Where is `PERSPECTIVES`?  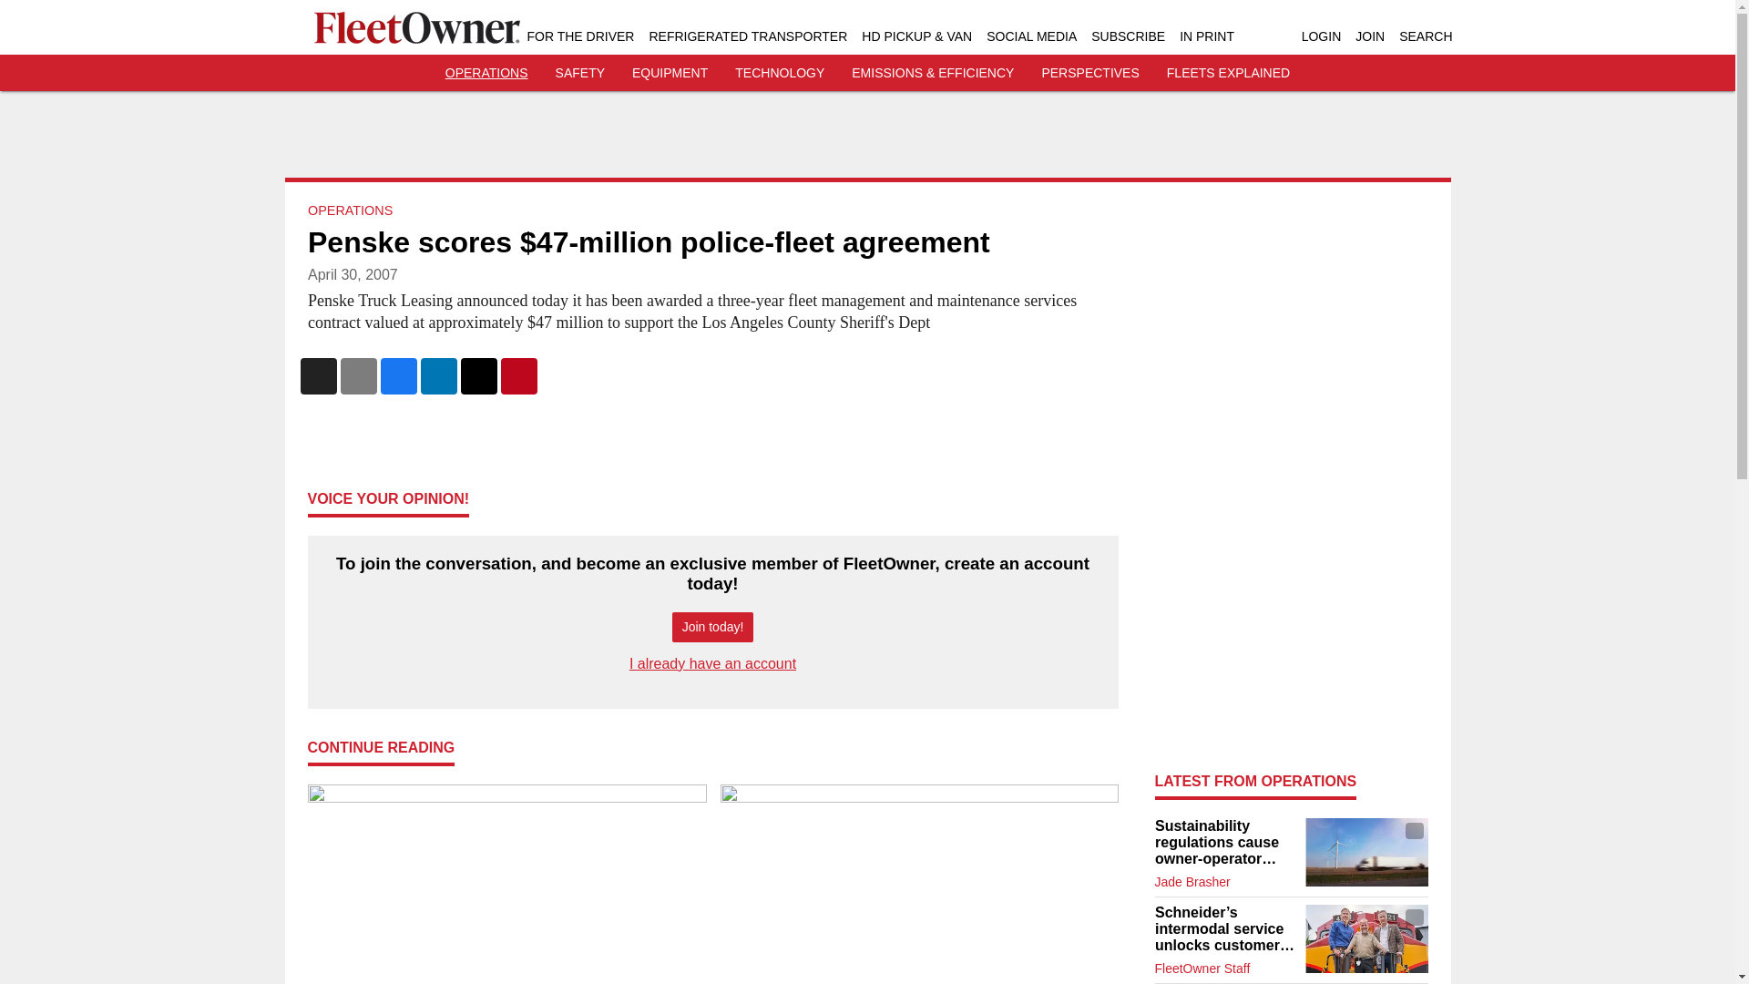 PERSPECTIVES is located at coordinates (1089, 73).